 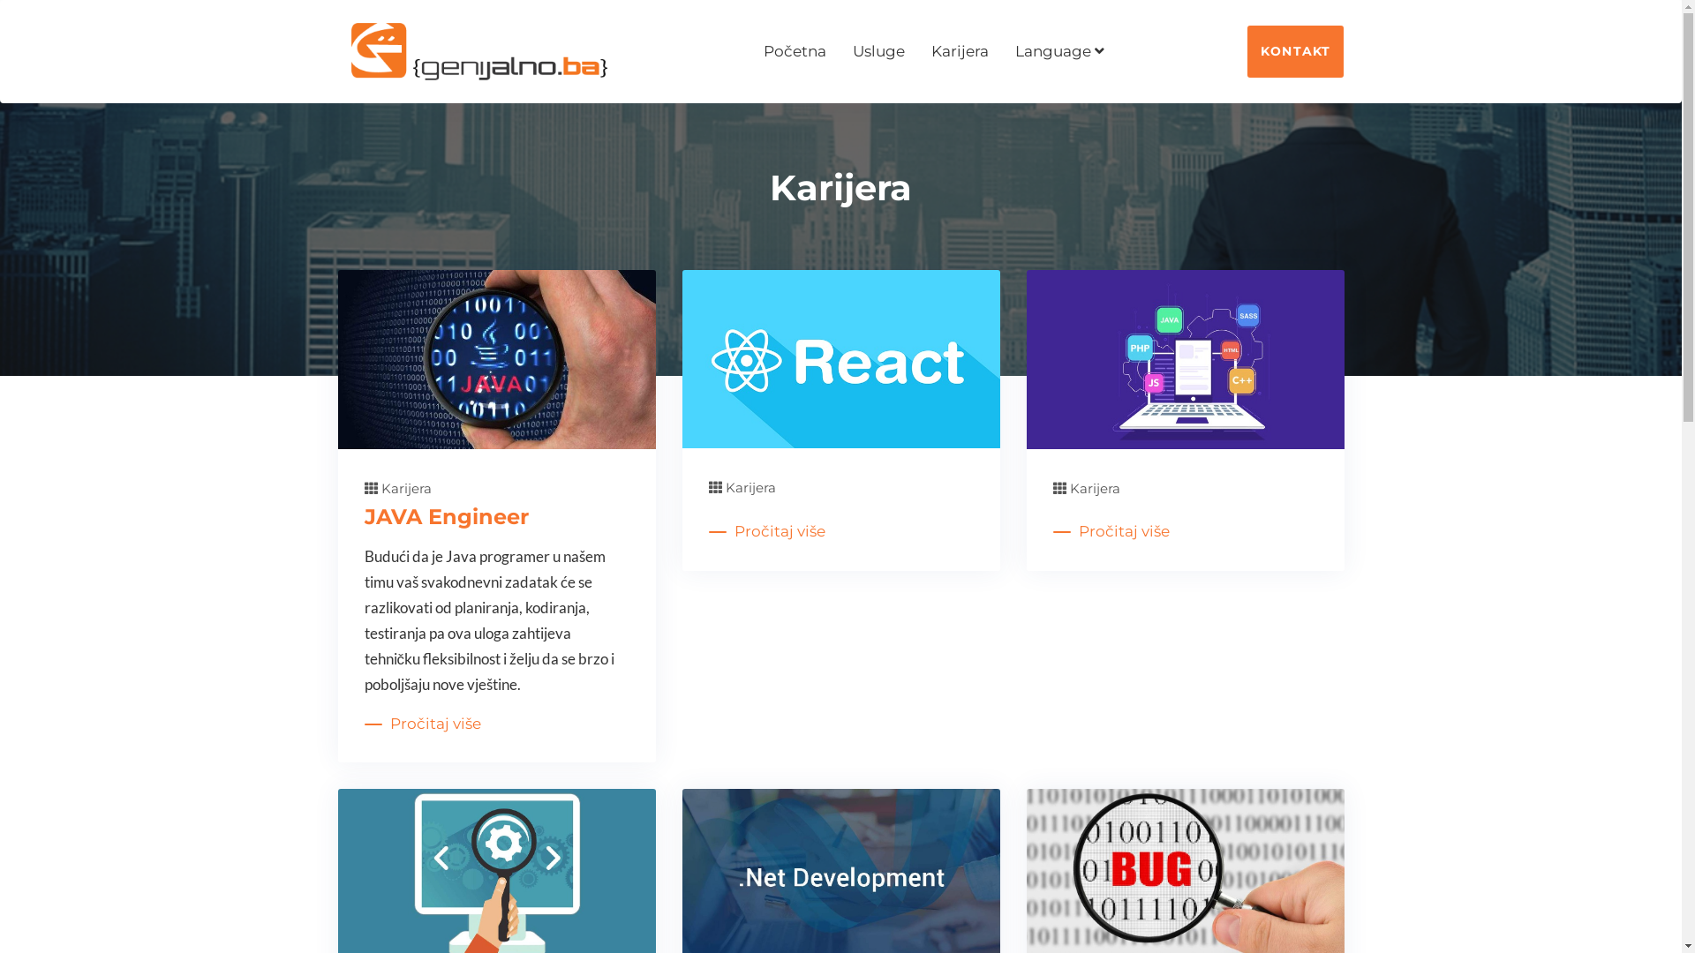 I want to click on Language, so click(x=1059, y=52).